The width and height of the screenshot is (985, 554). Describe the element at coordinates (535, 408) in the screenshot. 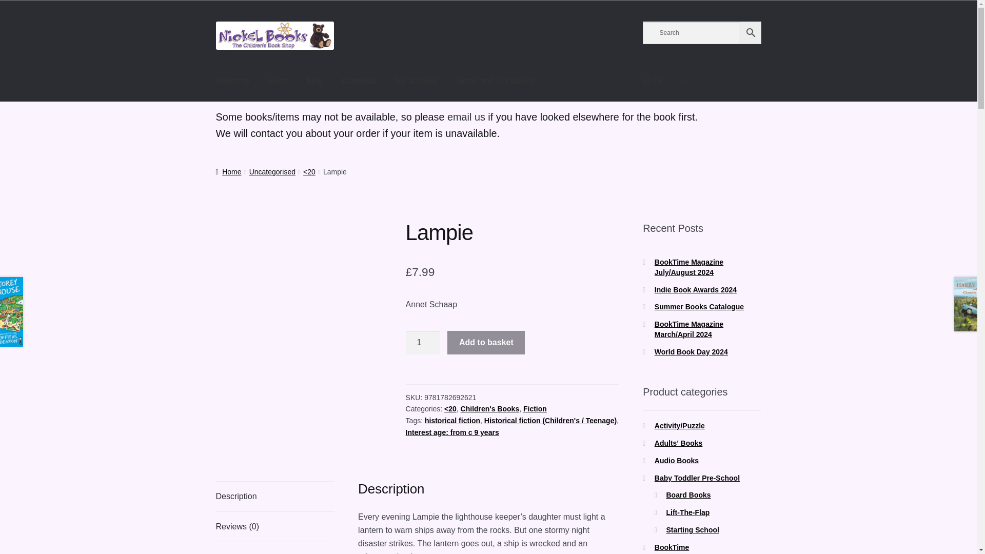

I see `Fiction` at that location.